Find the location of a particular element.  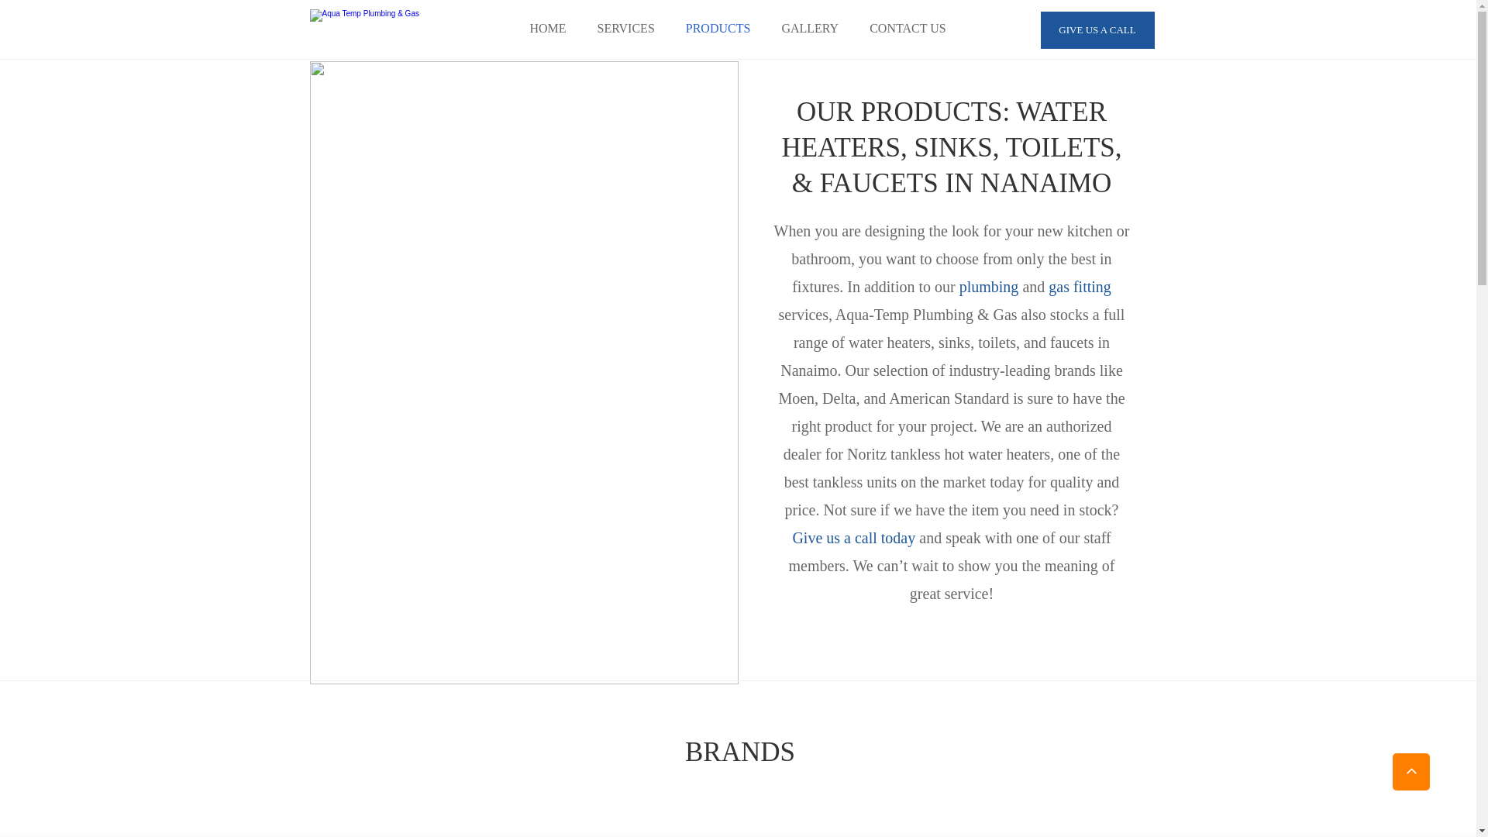

plumbing is located at coordinates (987, 287).